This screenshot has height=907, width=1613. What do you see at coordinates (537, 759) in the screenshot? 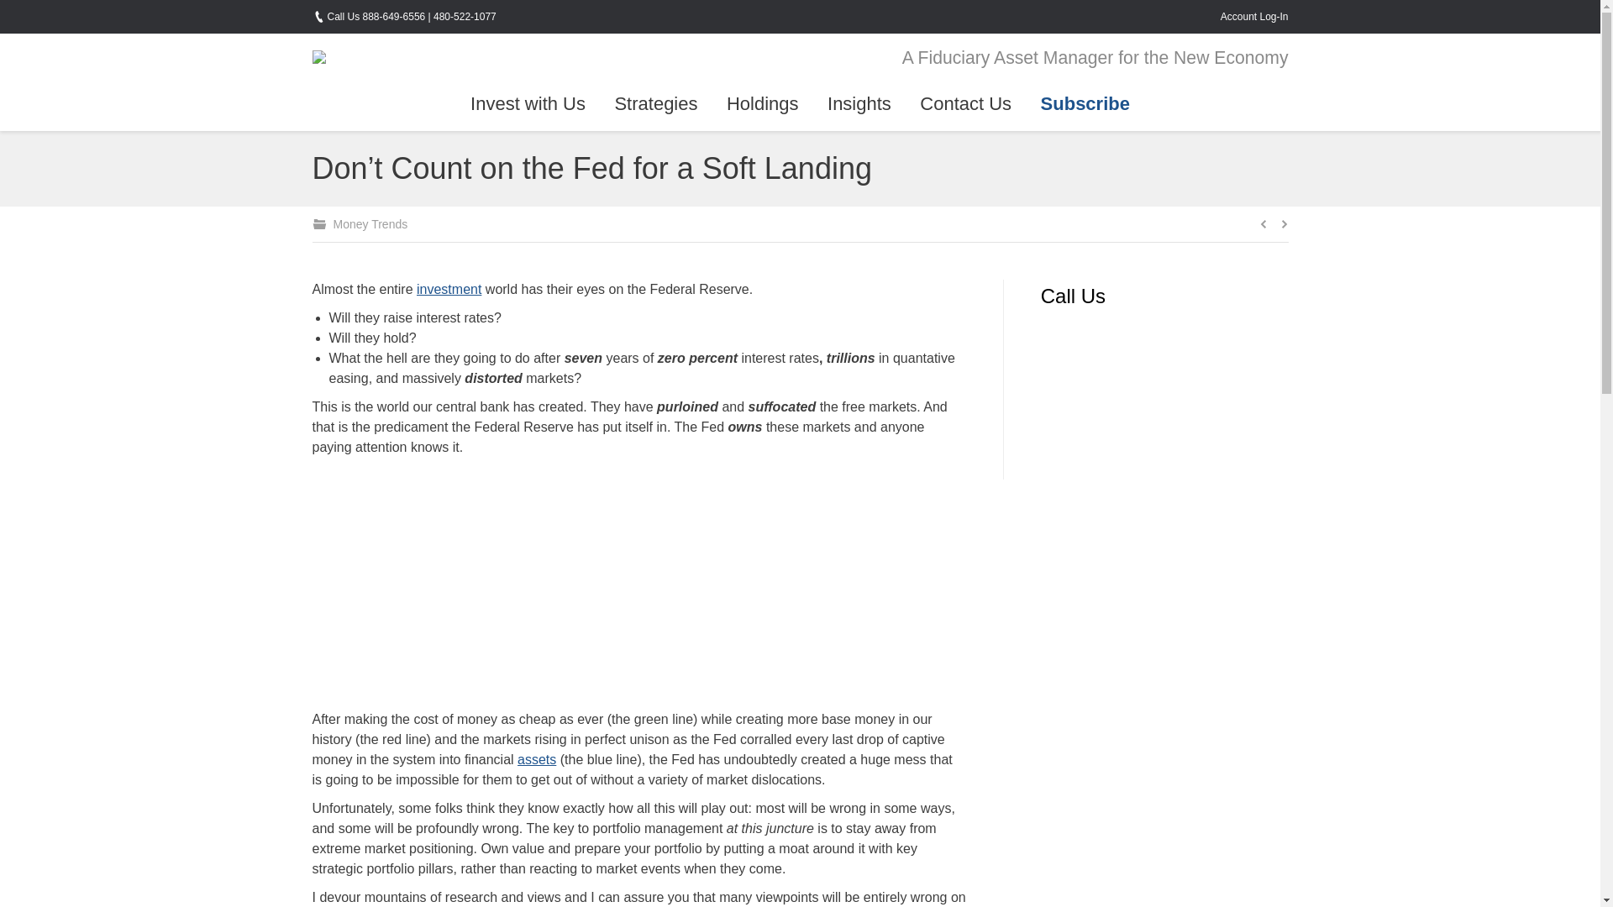
I see `Learn about true diversification` at bounding box center [537, 759].